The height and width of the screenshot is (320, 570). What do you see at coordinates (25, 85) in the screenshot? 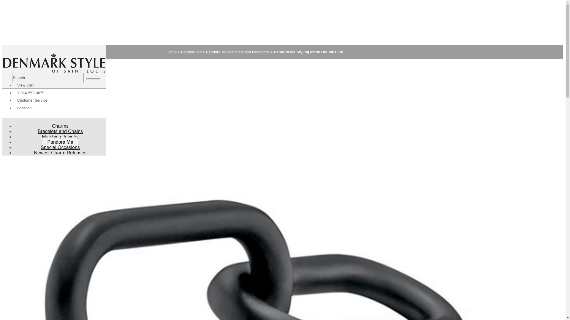
I see ` View Cart` at bounding box center [25, 85].